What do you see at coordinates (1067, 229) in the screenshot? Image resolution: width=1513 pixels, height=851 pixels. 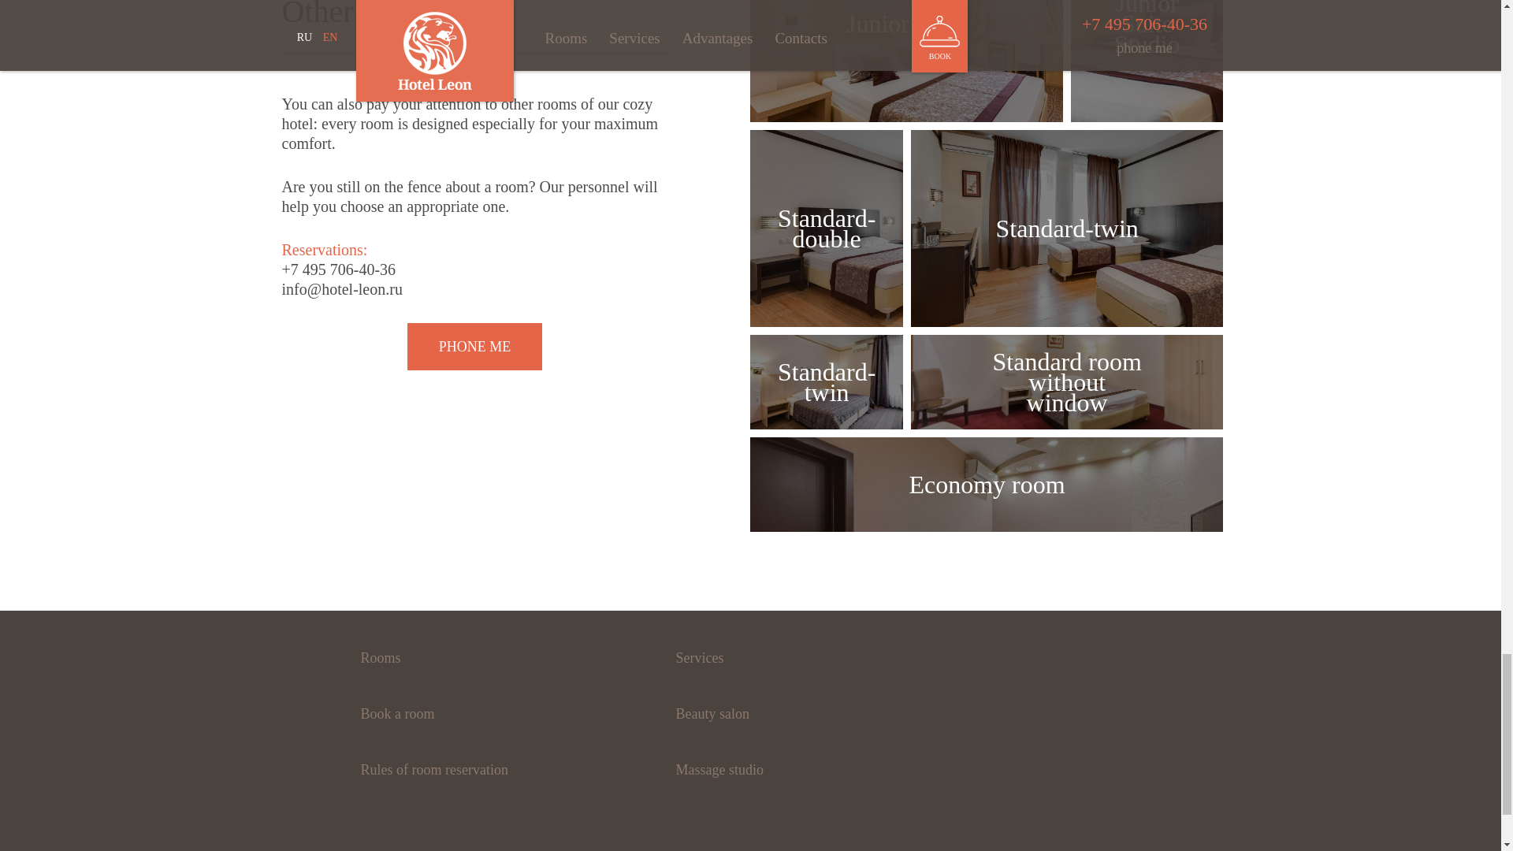 I see `Standard-twin` at bounding box center [1067, 229].